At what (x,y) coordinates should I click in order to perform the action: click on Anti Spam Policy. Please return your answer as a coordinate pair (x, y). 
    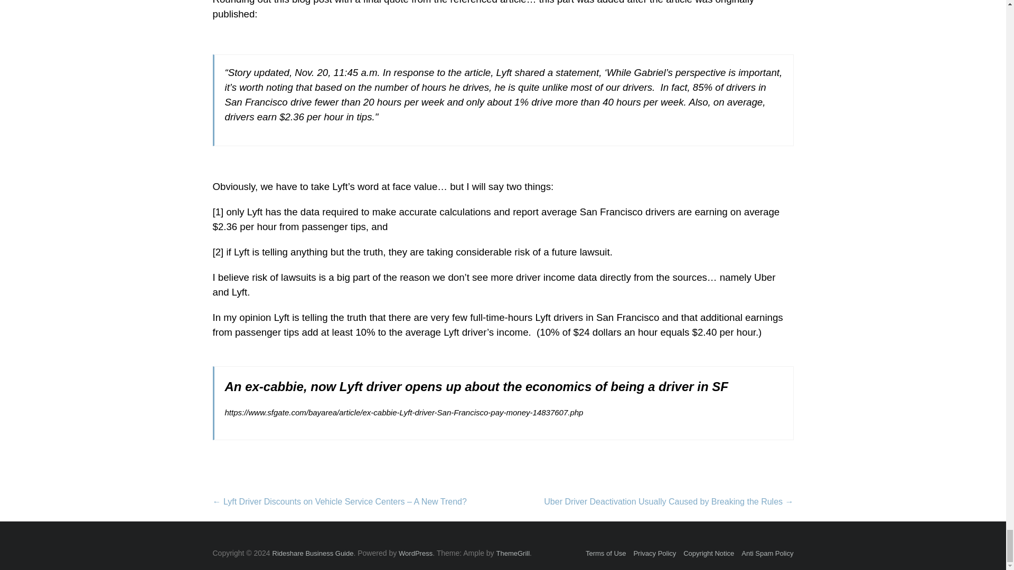
    Looking at the image, I should click on (767, 553).